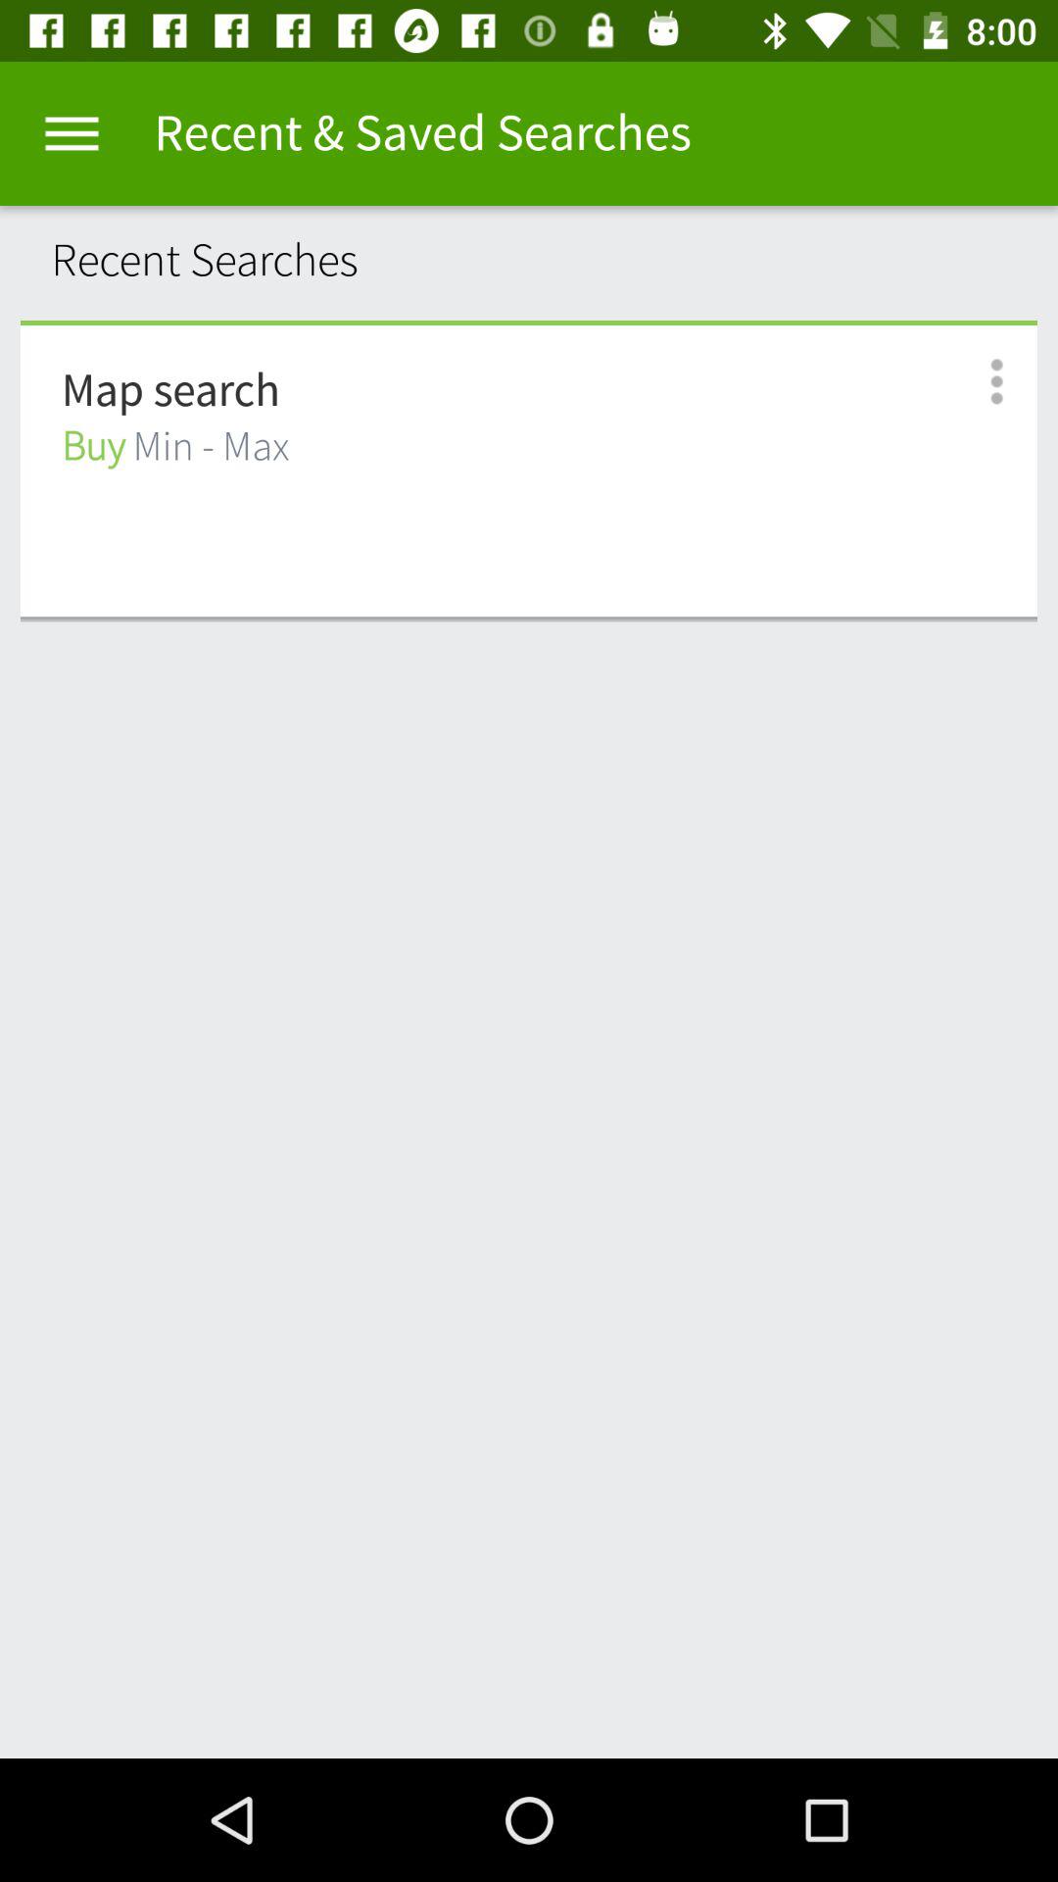 This screenshot has width=1058, height=1882. What do you see at coordinates (72, 133) in the screenshot?
I see `menu button` at bounding box center [72, 133].